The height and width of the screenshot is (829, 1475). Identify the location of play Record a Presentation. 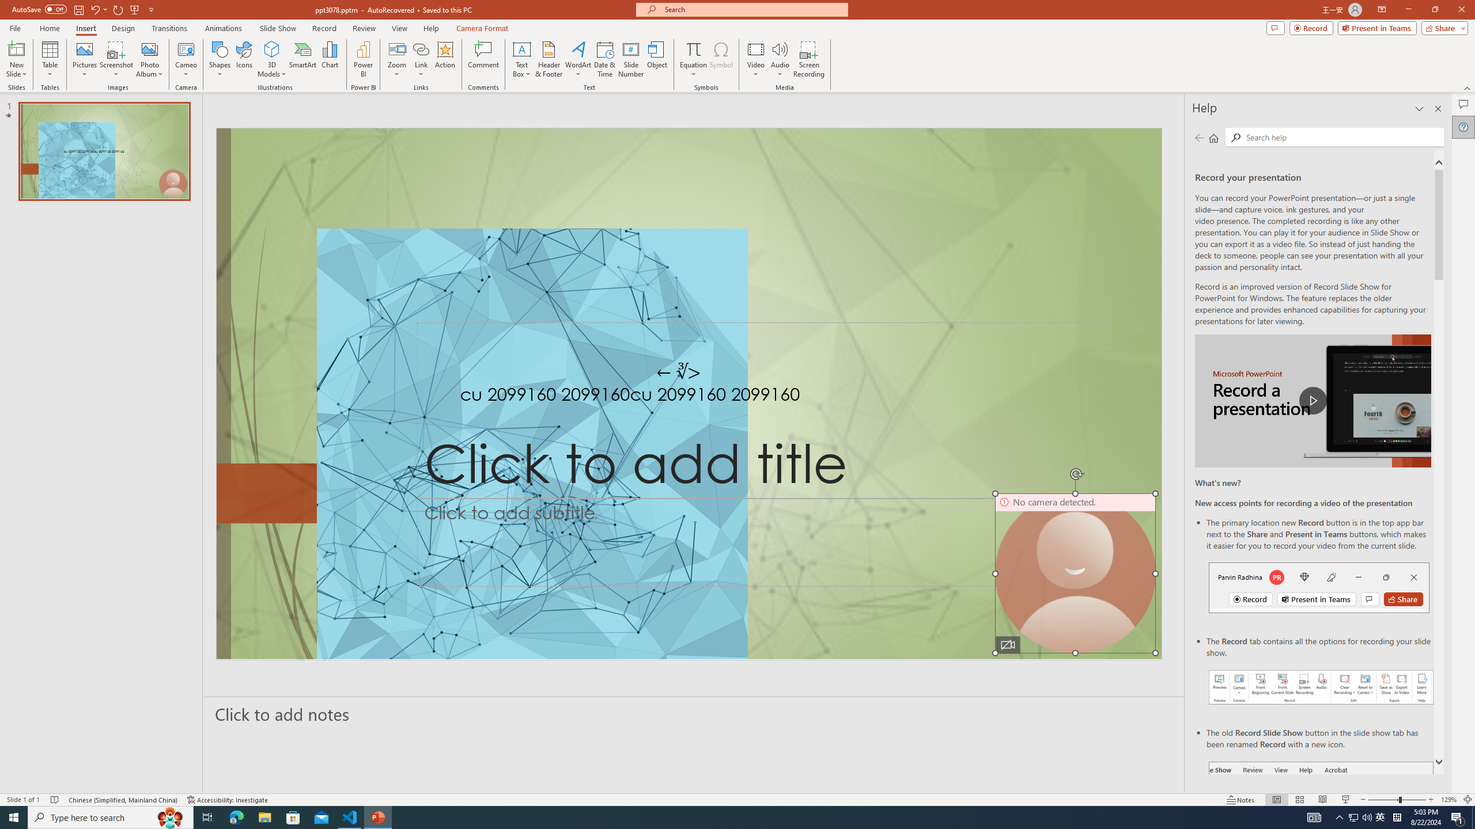
(1314, 401).